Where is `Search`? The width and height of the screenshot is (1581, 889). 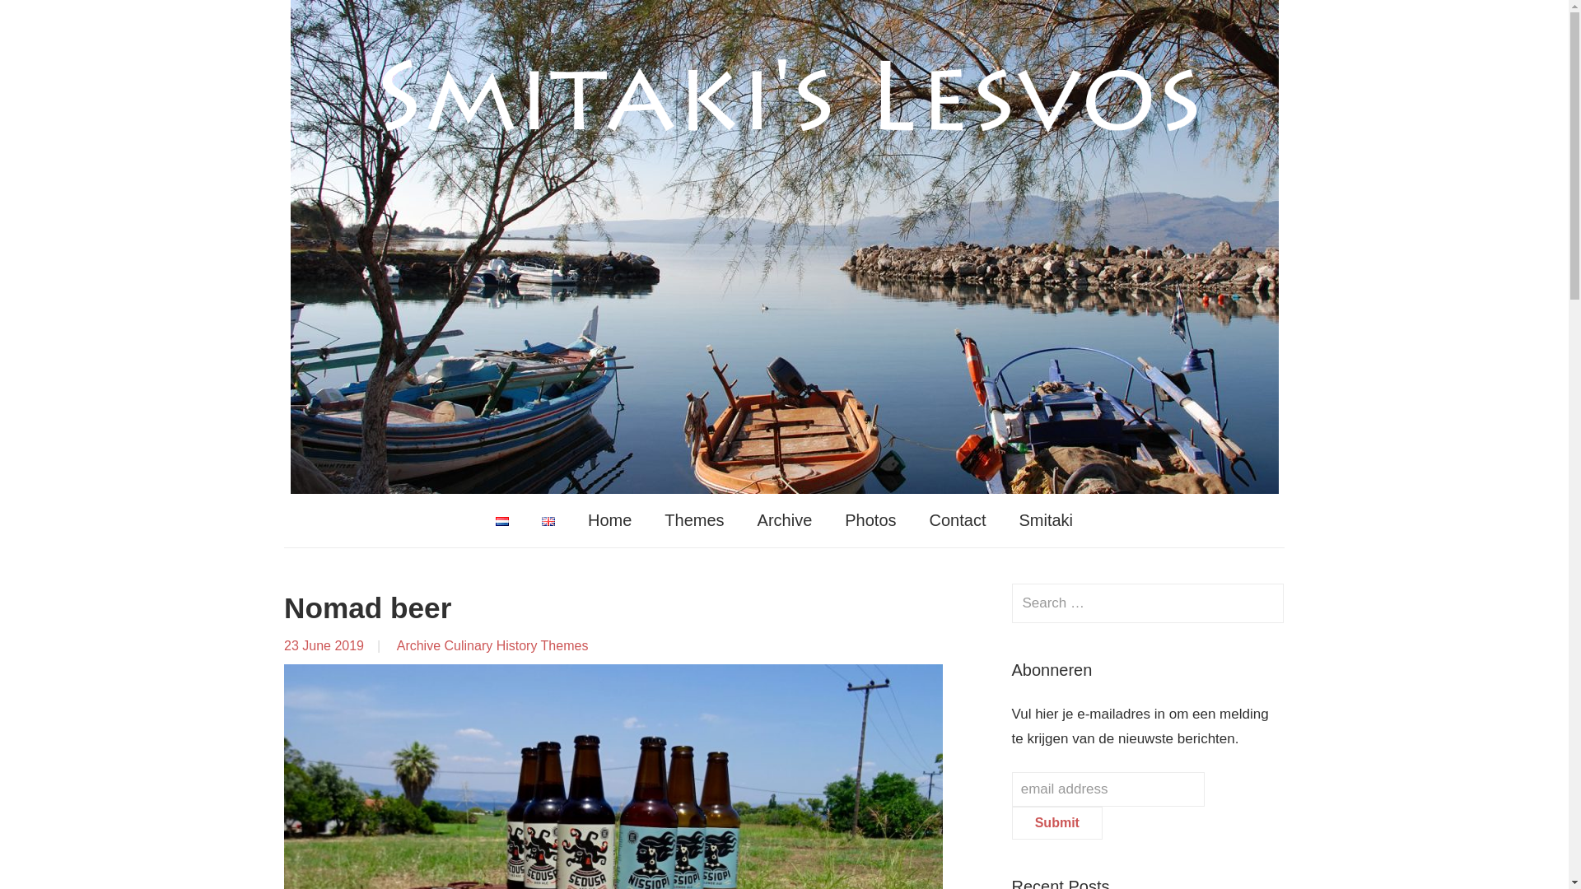
Search is located at coordinates (1263, 603).